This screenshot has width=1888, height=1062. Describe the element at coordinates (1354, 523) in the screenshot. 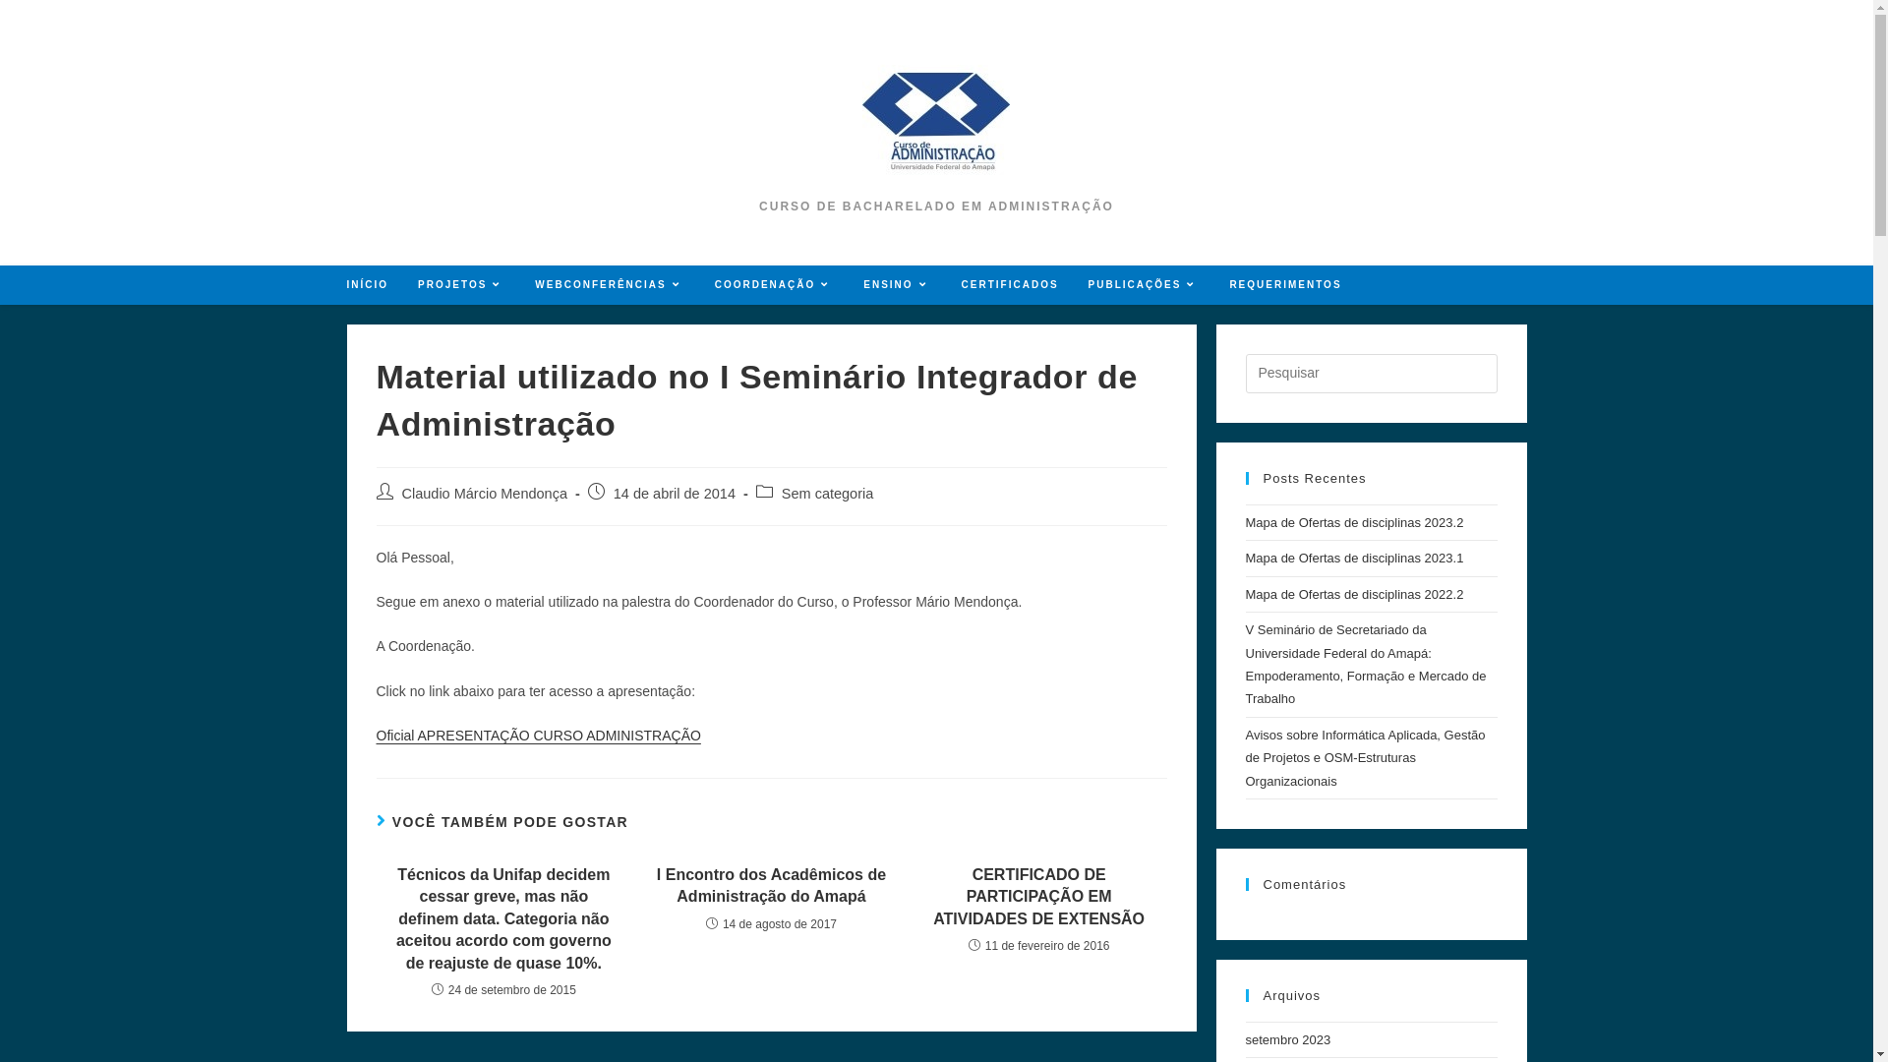

I see `Mapa de Ofertas de disciplinas 2023.2` at that location.